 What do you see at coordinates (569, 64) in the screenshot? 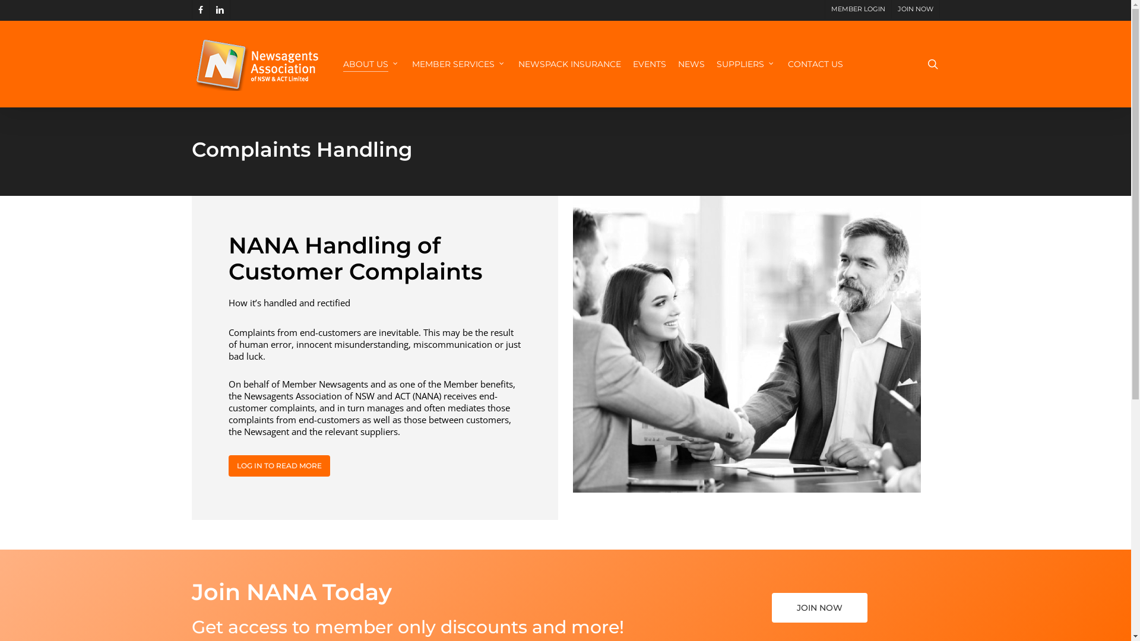
I see `NEWSPACK INSURANCE` at bounding box center [569, 64].